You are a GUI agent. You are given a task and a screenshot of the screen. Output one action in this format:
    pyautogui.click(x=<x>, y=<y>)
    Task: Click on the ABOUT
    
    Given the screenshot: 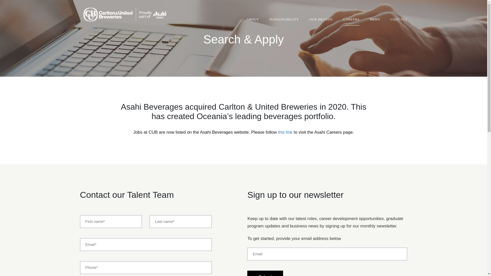 What is the action you would take?
    pyautogui.click(x=253, y=21)
    